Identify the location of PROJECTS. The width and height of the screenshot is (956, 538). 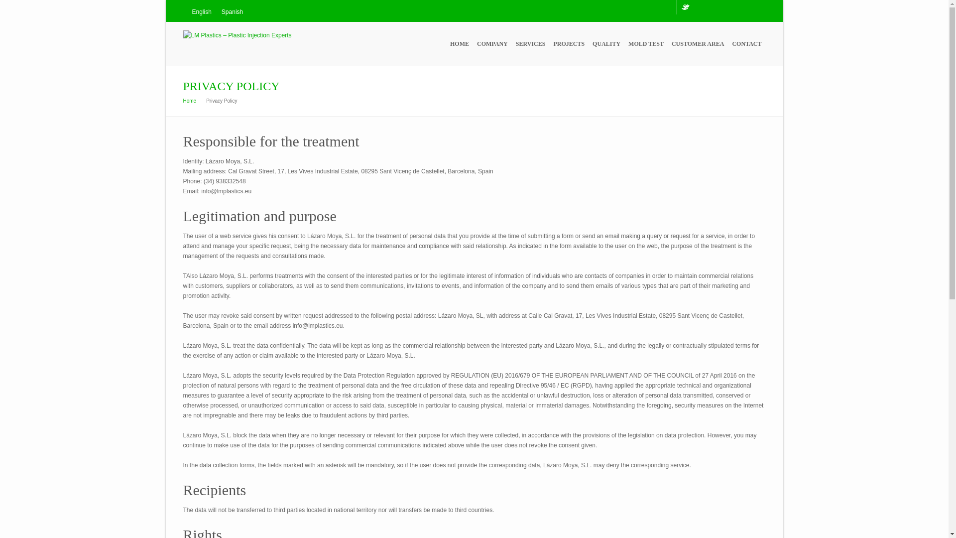
(569, 44).